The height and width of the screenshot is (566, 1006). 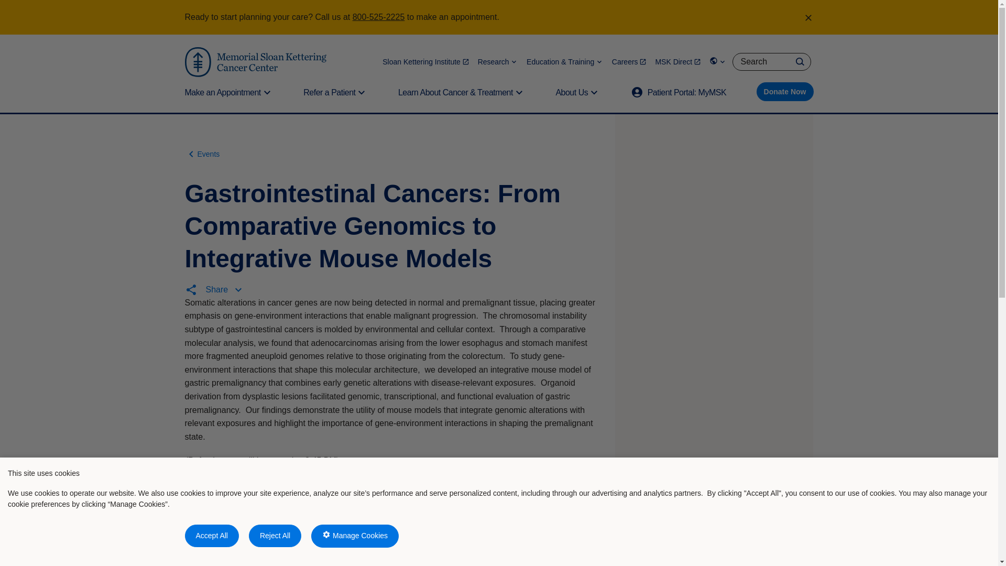 What do you see at coordinates (498, 62) in the screenshot?
I see `Research` at bounding box center [498, 62].